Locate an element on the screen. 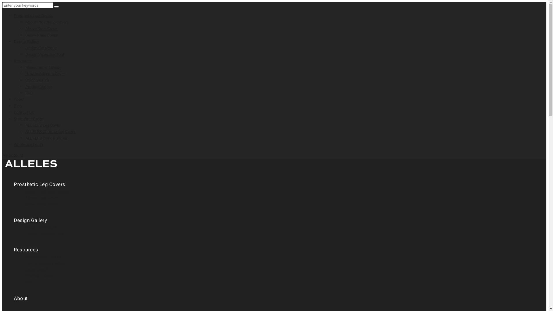  Design Catalogue is located at coordinates (41, 227).